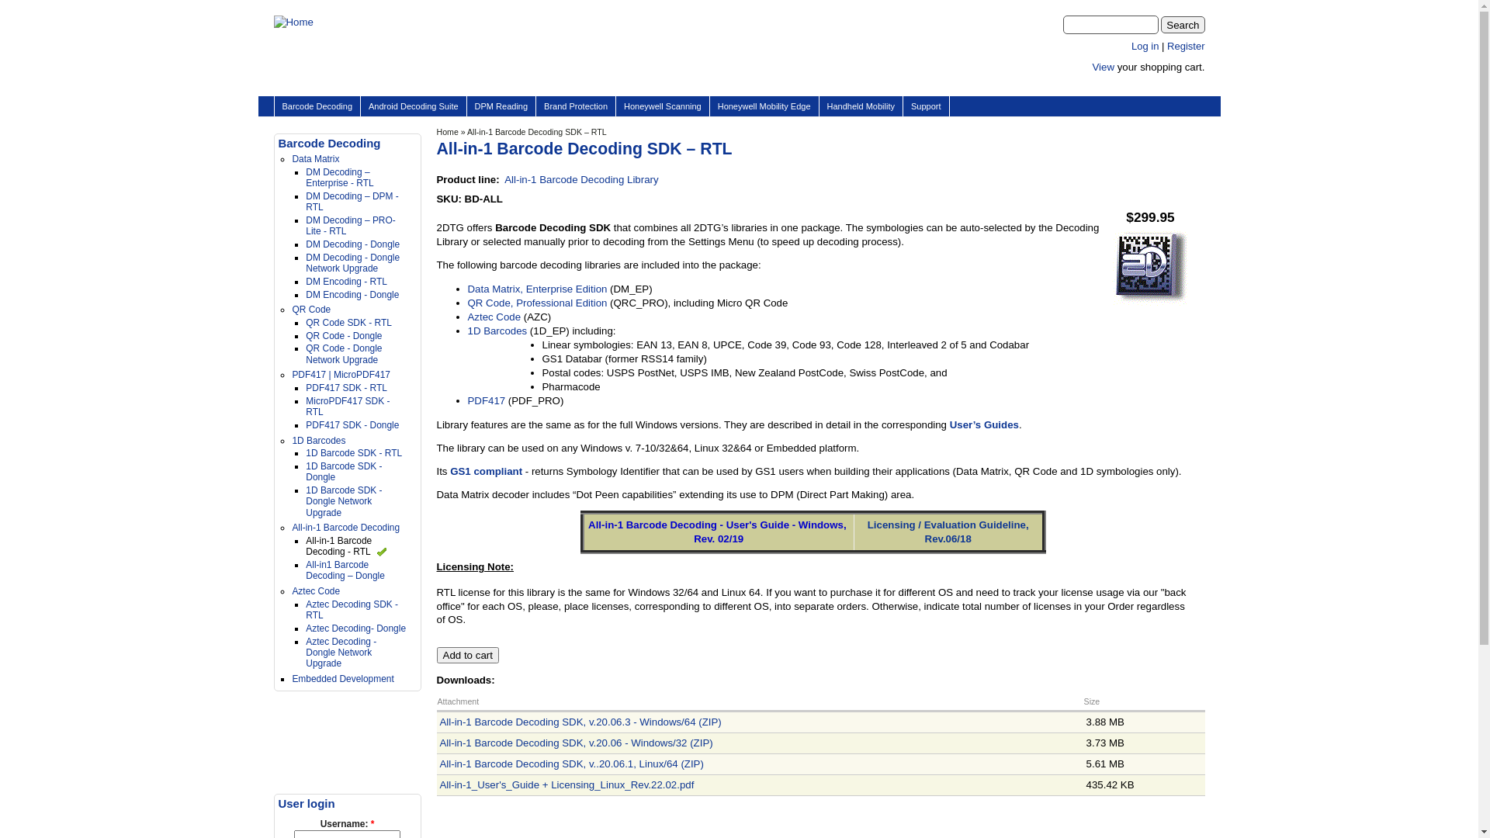  Describe the element at coordinates (315, 159) in the screenshot. I see `Data Matrix` at that location.